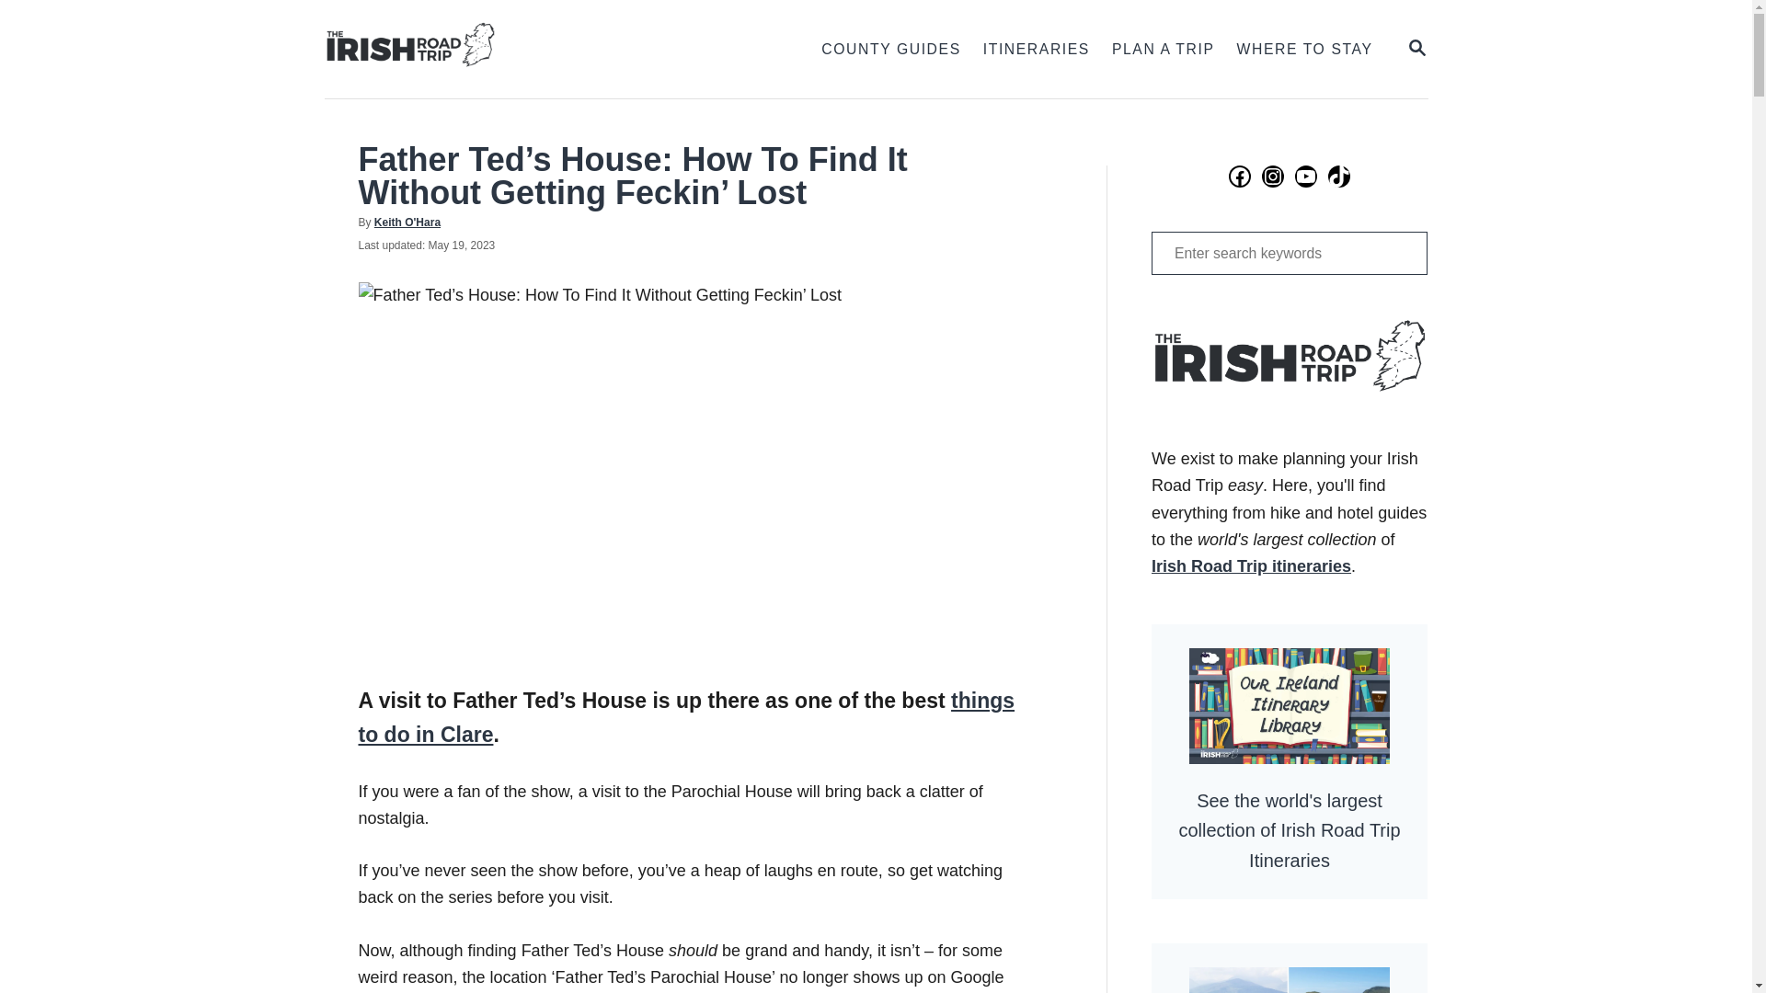  I want to click on Irish Road Trip itineraries, so click(1163, 50).